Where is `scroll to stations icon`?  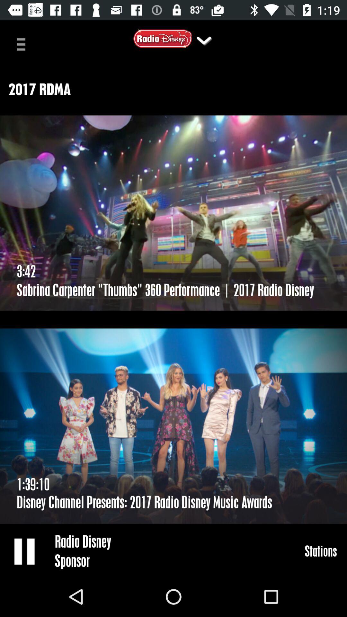
scroll to stations icon is located at coordinates (321, 551).